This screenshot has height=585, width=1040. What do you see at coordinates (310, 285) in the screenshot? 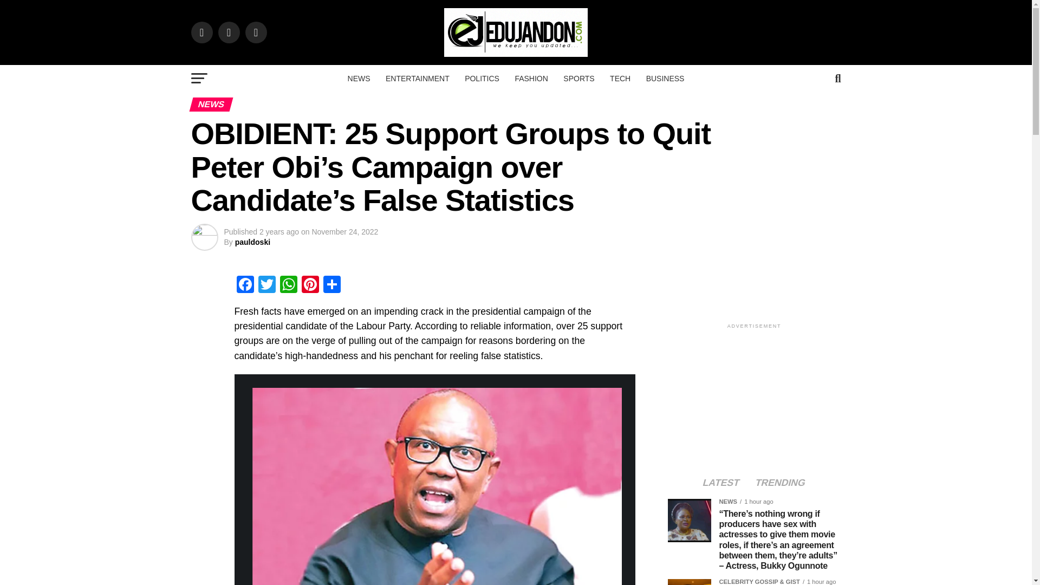
I see `Pinterest` at bounding box center [310, 285].